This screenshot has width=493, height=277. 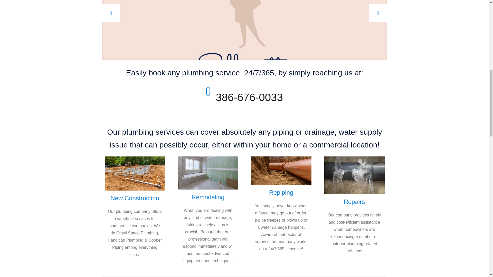 I want to click on Remodeling, so click(x=208, y=197).